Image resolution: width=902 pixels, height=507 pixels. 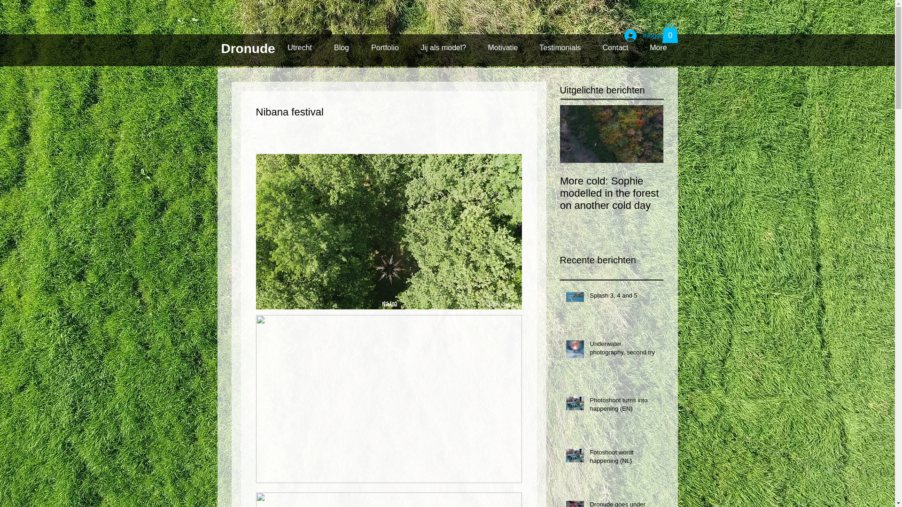 I want to click on Utrecht, so click(x=299, y=47).